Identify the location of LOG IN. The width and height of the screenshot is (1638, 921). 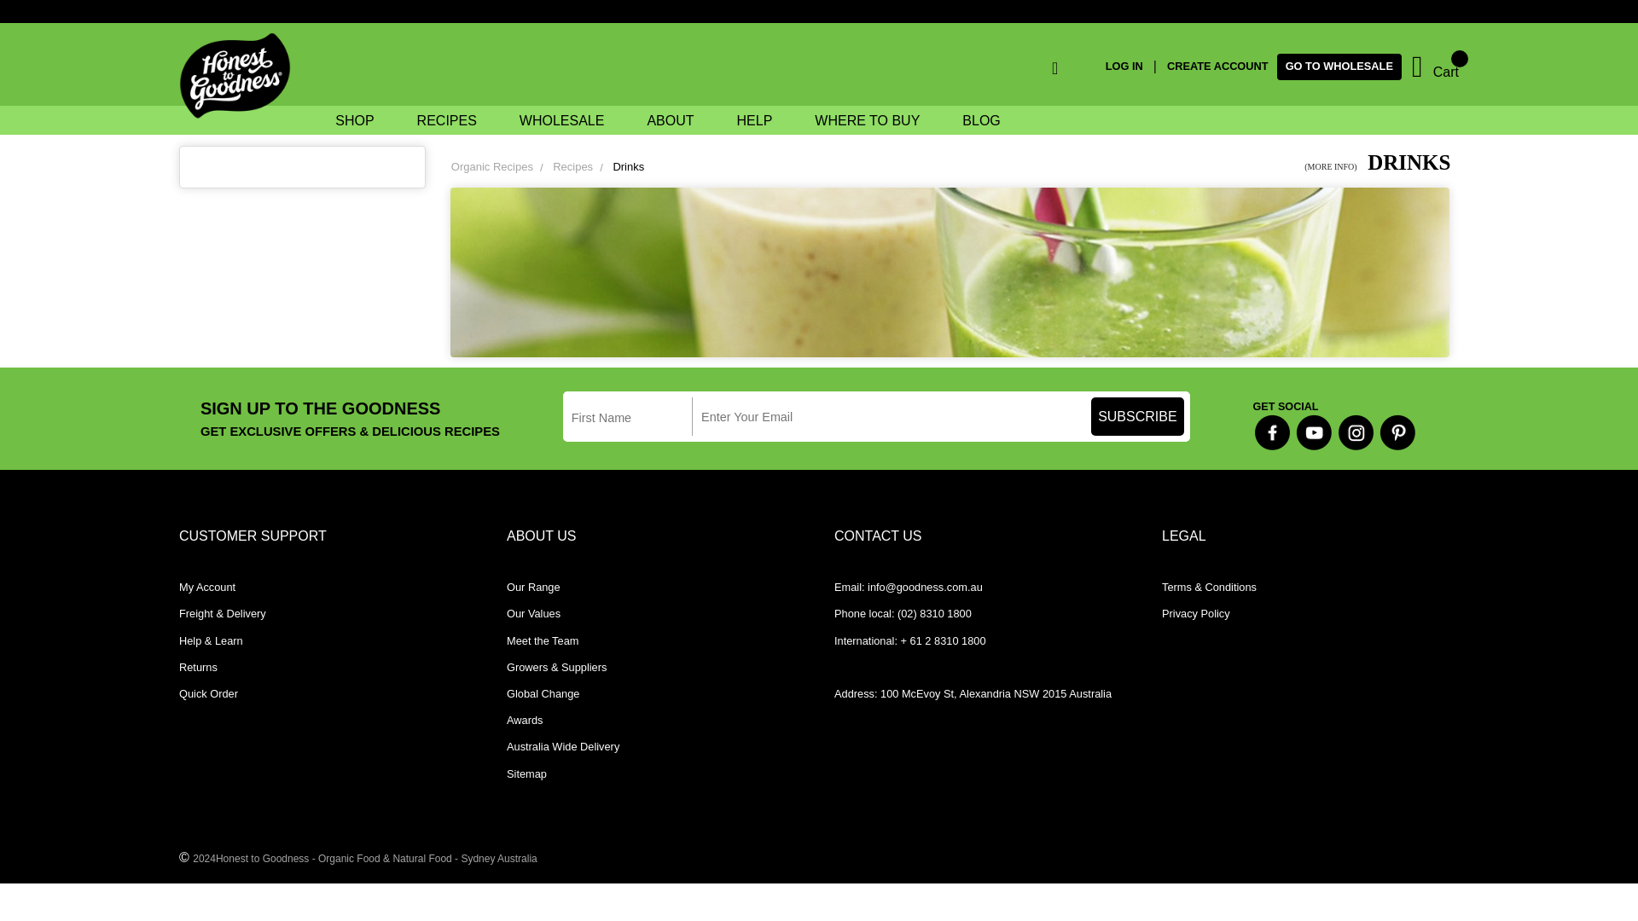
(1130, 67).